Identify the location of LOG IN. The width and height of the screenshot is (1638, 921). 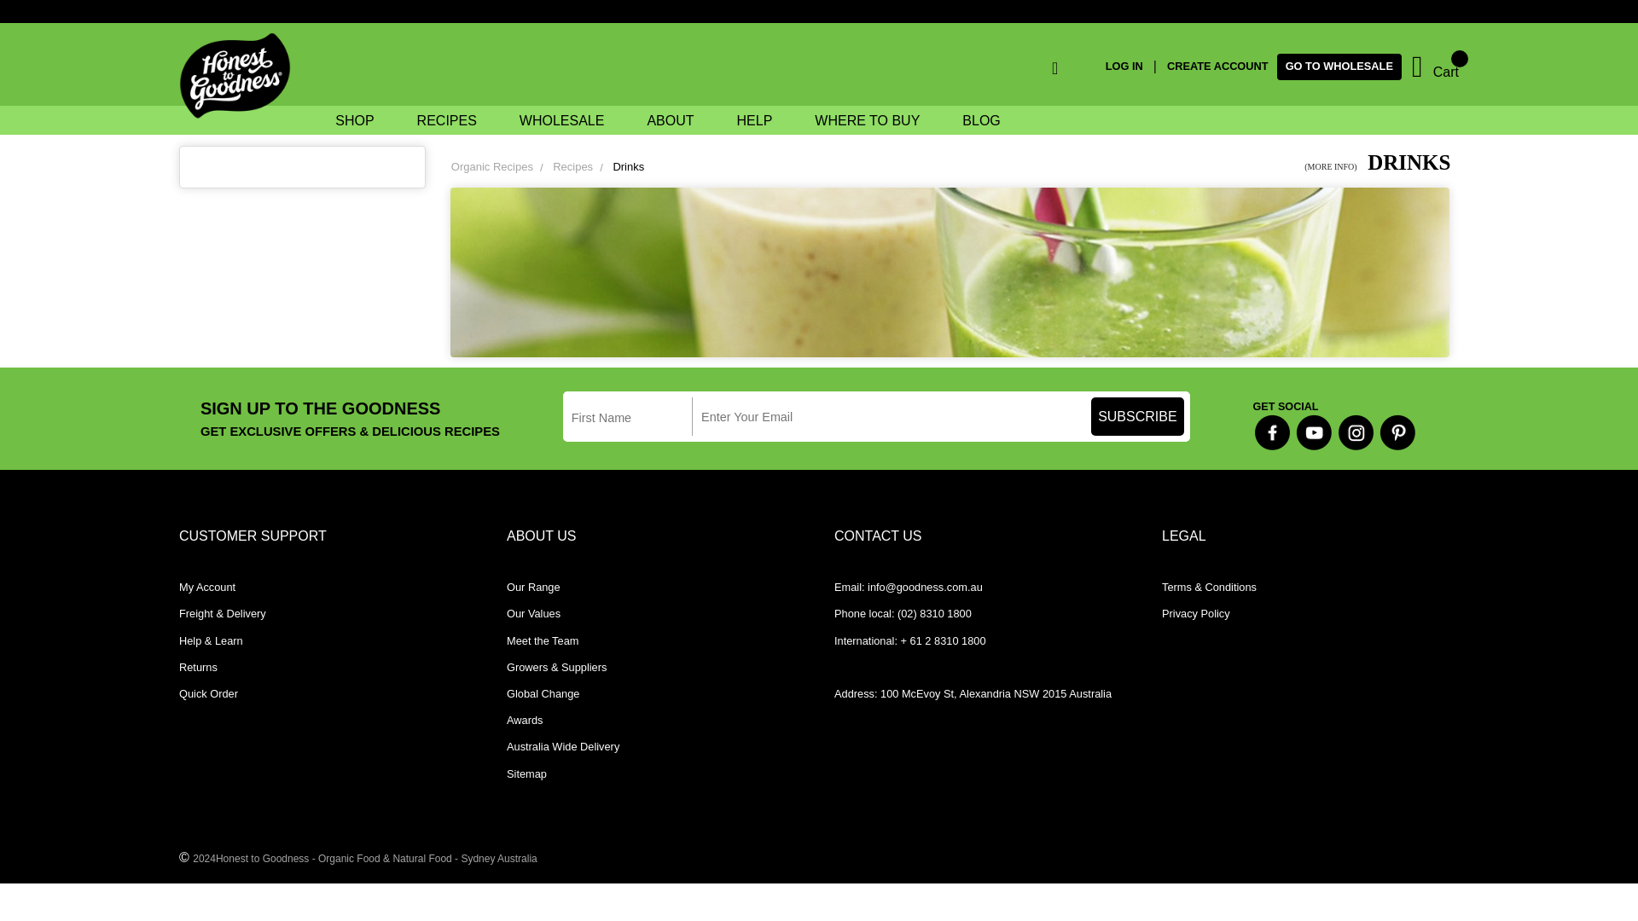
(1130, 67).